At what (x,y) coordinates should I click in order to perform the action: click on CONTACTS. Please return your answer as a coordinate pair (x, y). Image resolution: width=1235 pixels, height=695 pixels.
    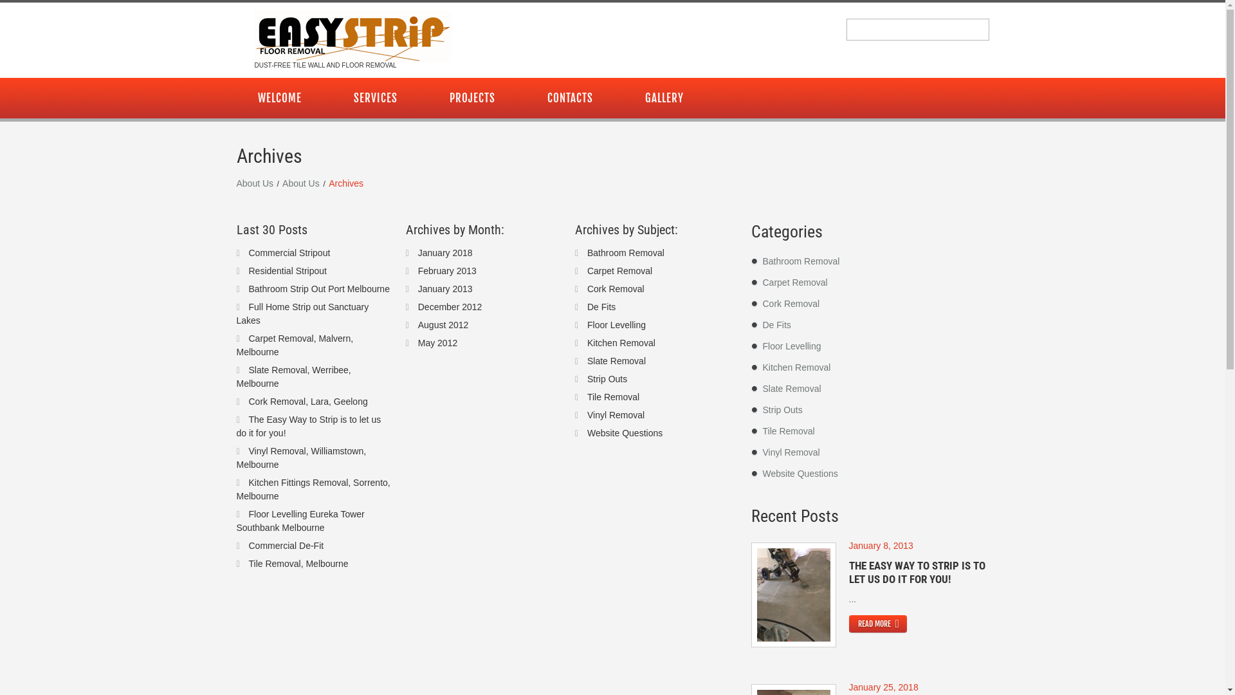
    Looking at the image, I should click on (570, 98).